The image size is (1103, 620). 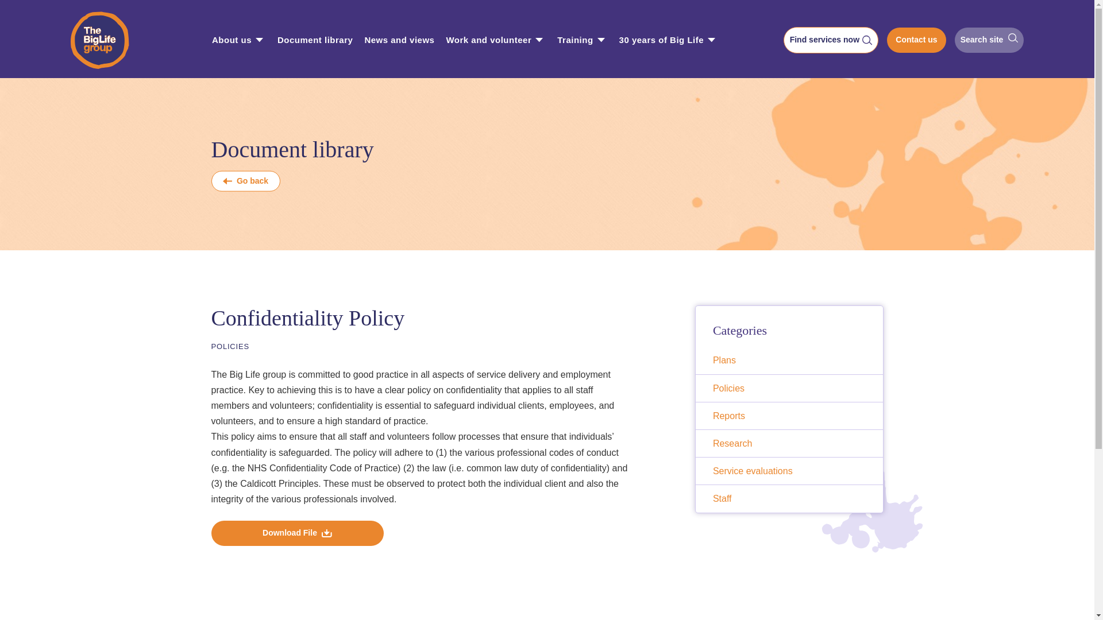 I want to click on Find services now, so click(x=831, y=40).